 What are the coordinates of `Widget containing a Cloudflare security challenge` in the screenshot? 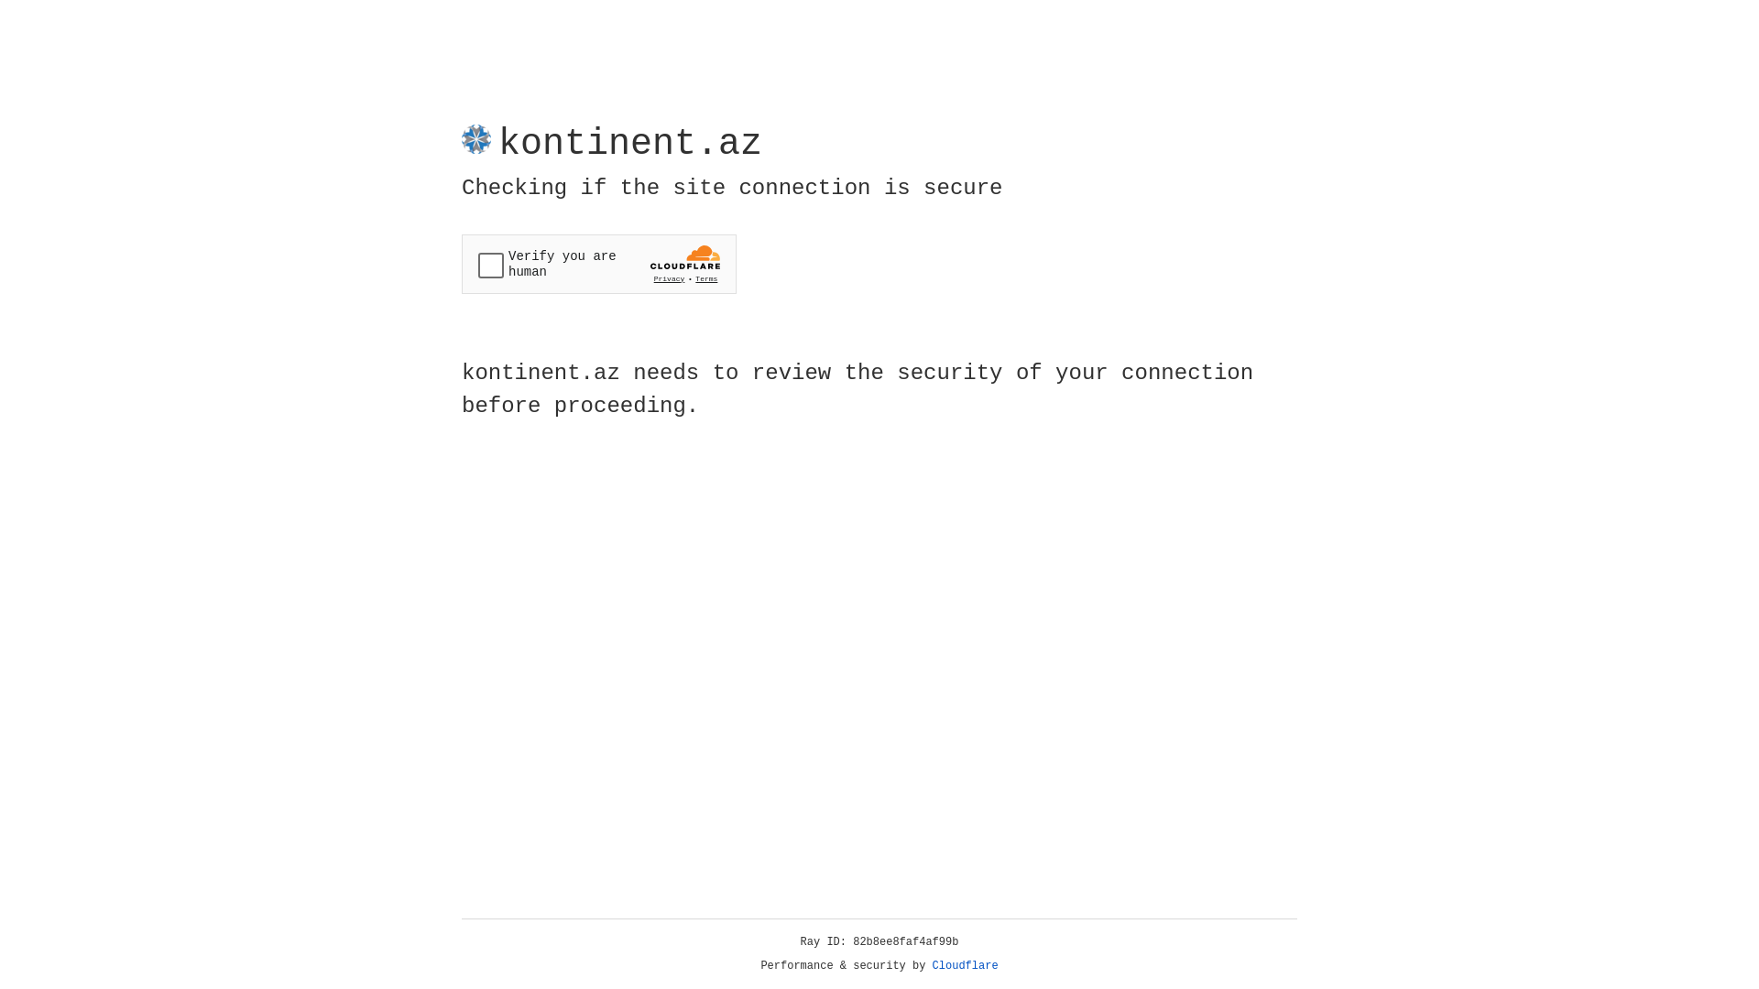 It's located at (599, 264).